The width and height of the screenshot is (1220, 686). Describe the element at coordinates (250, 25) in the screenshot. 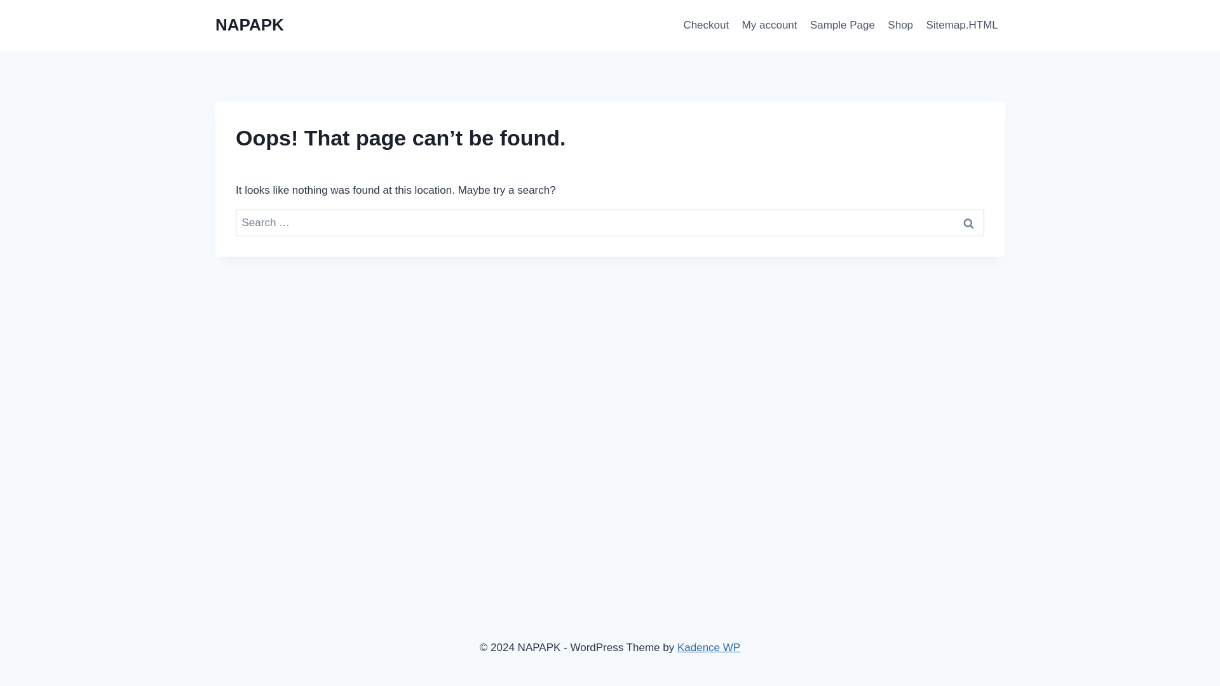

I see `NAPAPK` at that location.